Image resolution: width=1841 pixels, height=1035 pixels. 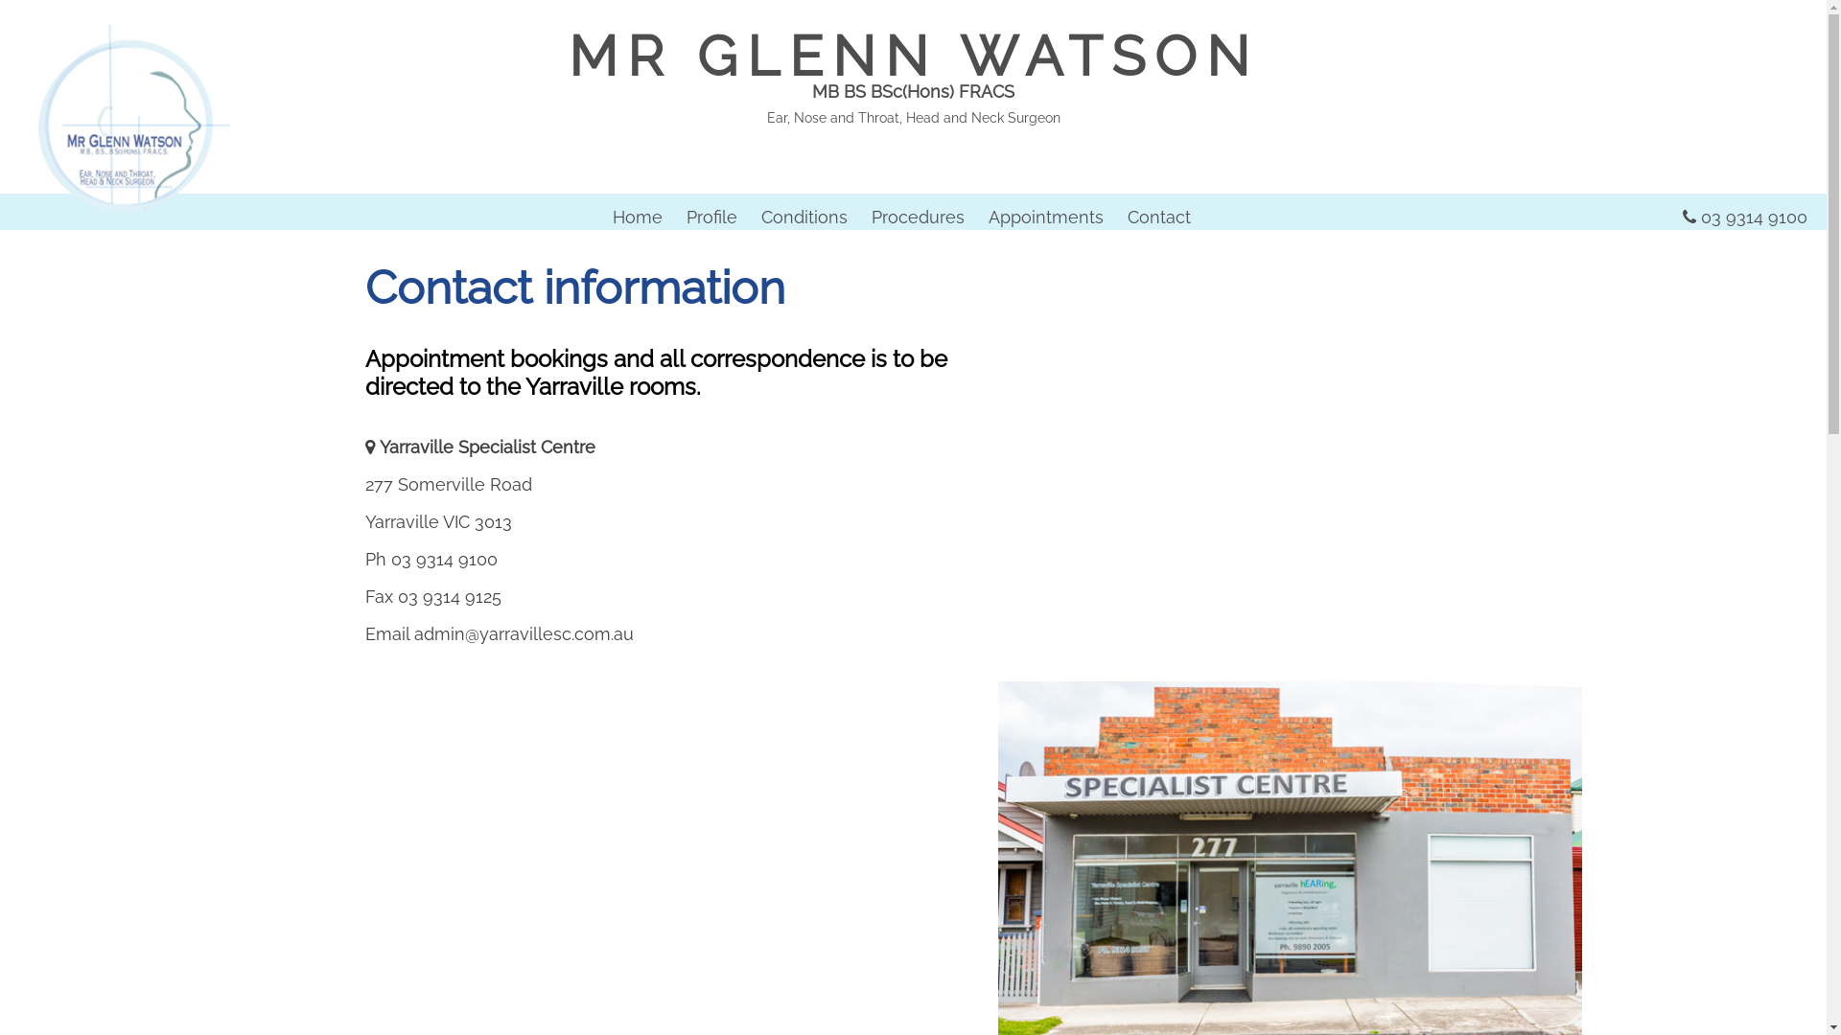 What do you see at coordinates (637, 217) in the screenshot?
I see `Home` at bounding box center [637, 217].